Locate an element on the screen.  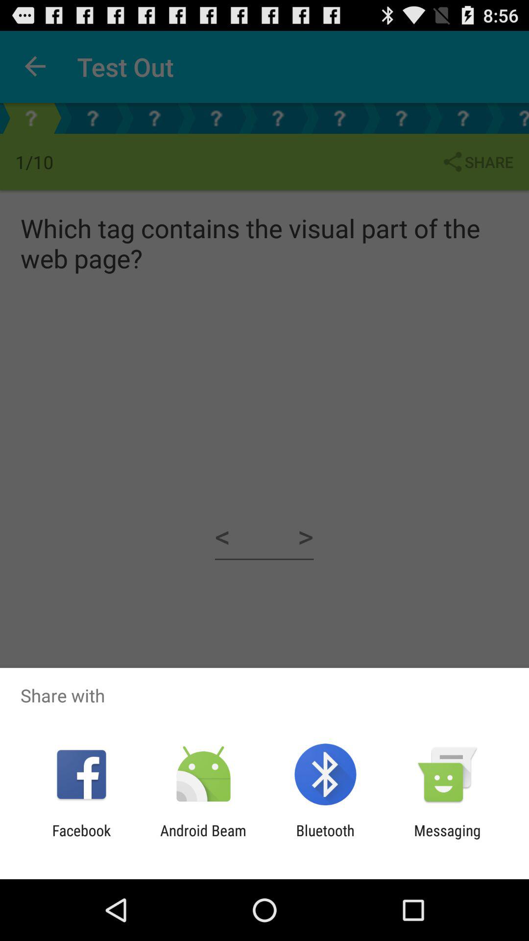
tap the app to the right of bluetooth app is located at coordinates (447, 839).